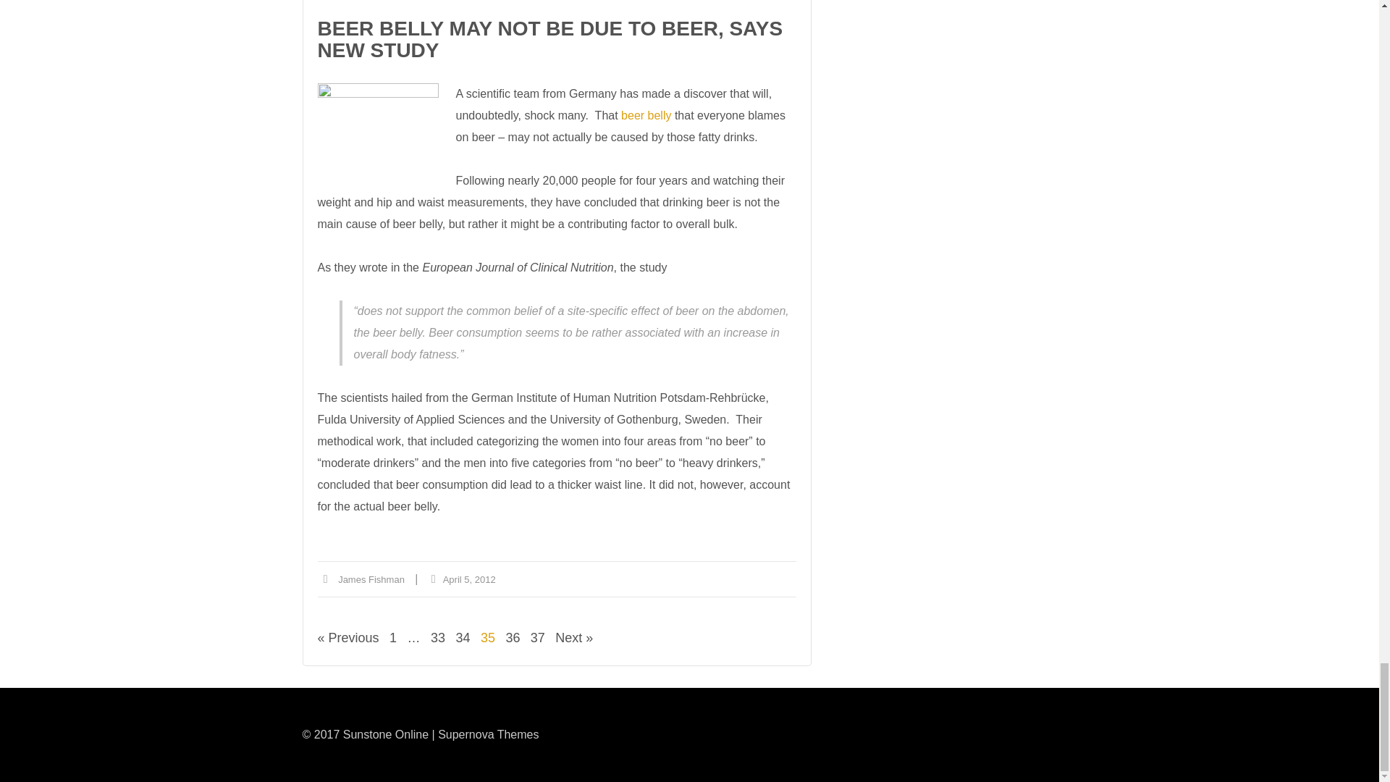 The image size is (1390, 782). I want to click on beer belly, so click(376, 136).